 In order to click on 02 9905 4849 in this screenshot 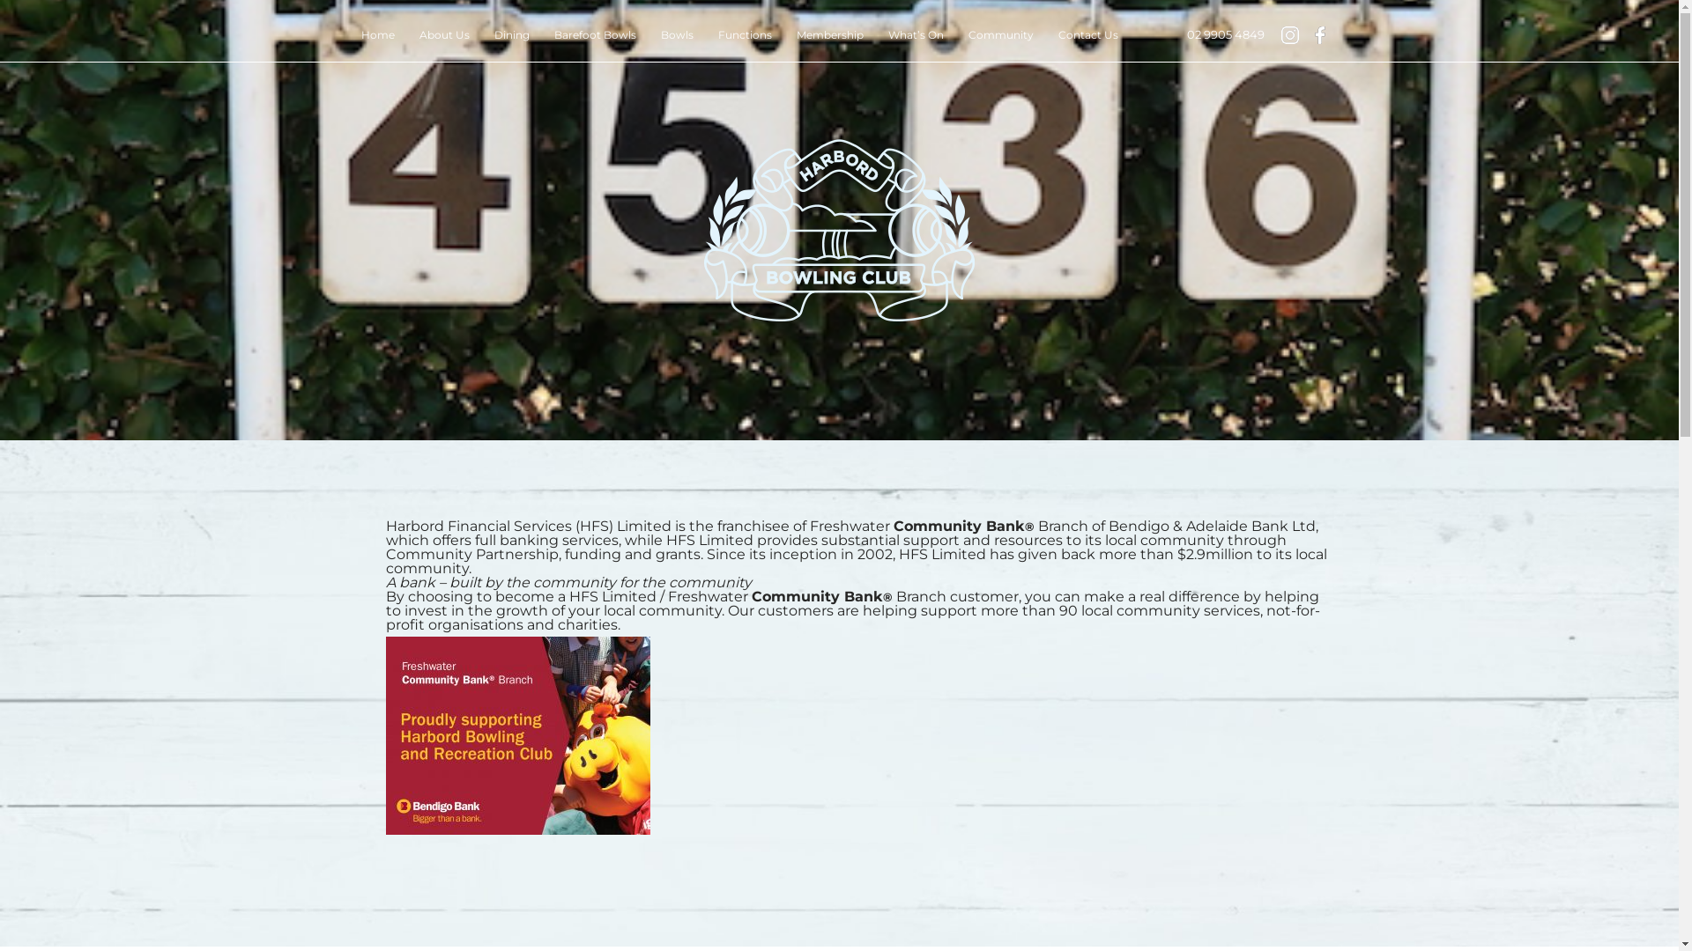, I will do `click(1225, 35)`.